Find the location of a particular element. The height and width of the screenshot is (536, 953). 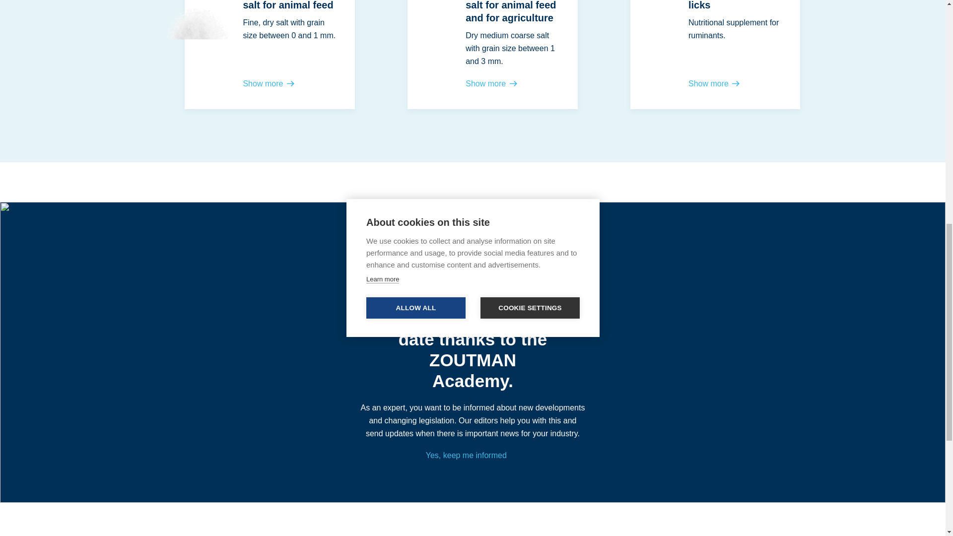

SALCO AGRO 0-1, salt for animal feed is located at coordinates (249, 55).